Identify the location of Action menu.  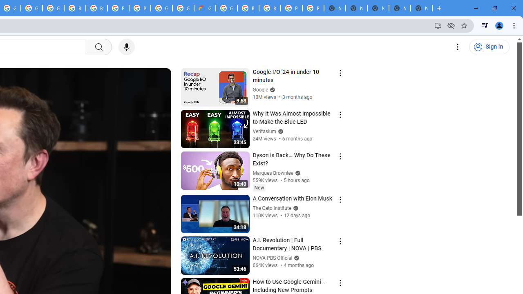
(340, 283).